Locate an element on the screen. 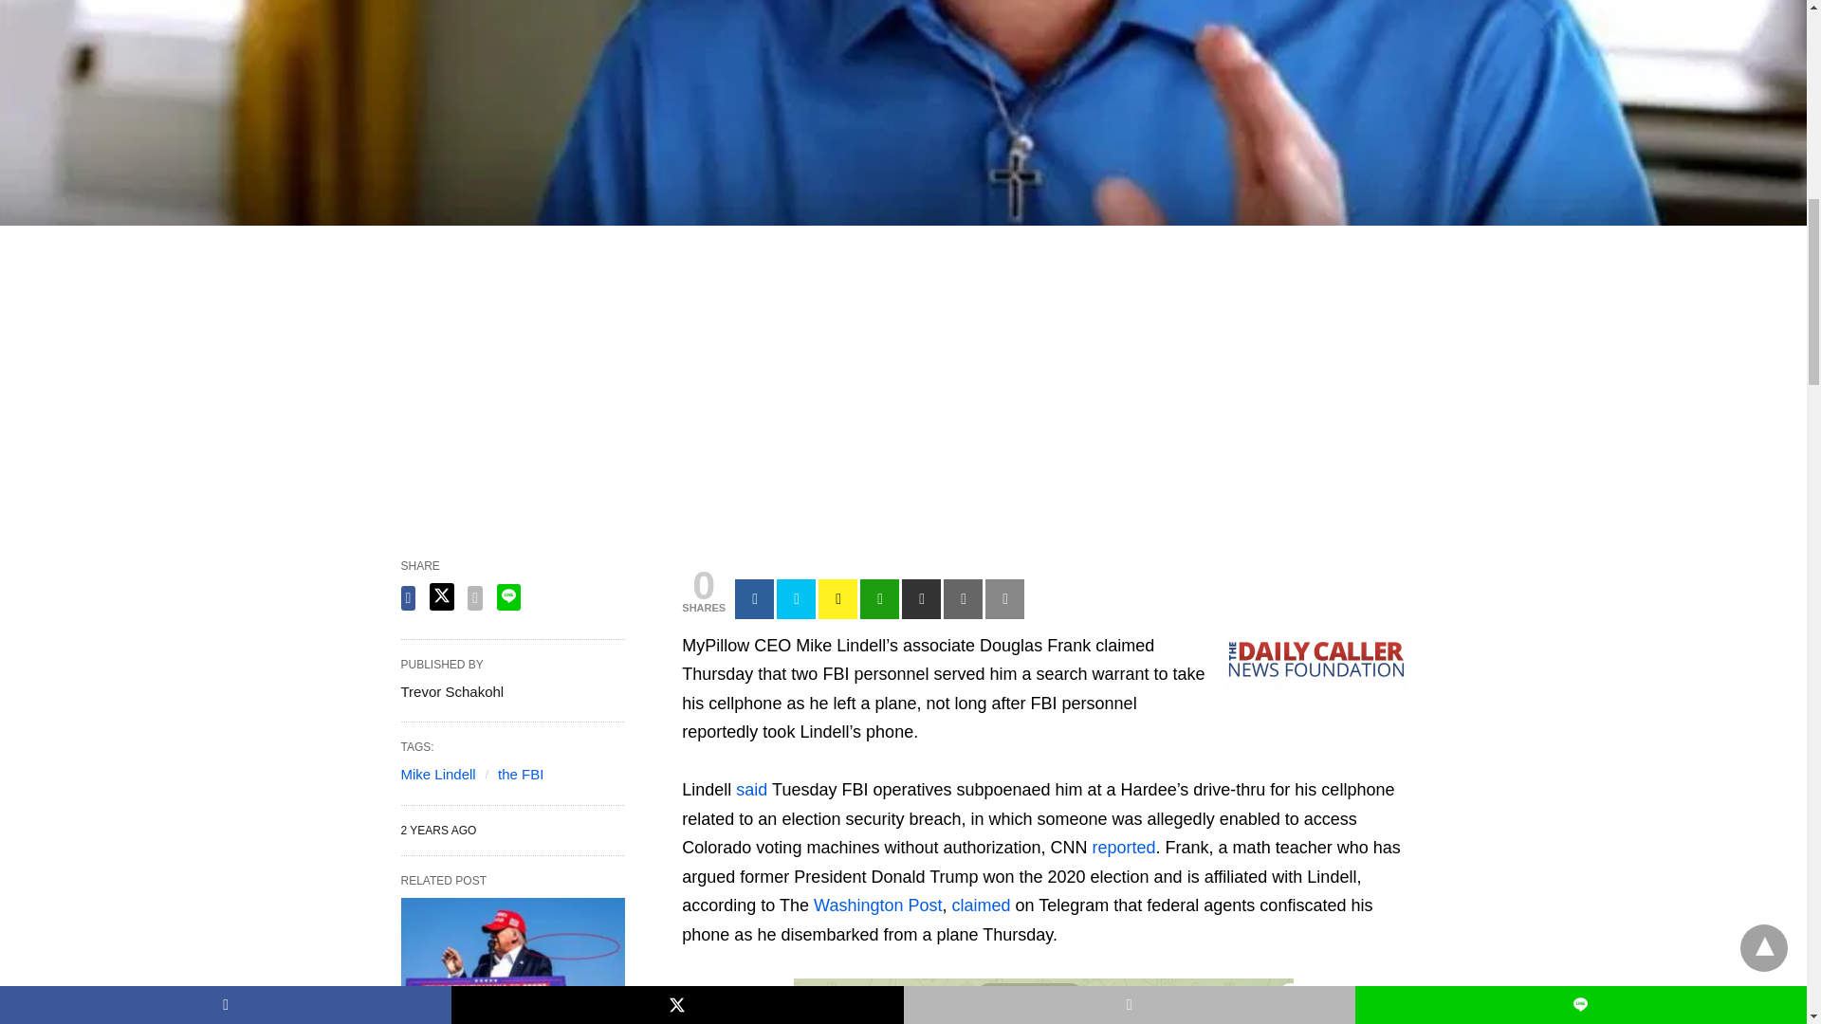 This screenshot has height=1024, width=1821. Mike Lindell is located at coordinates (438, 774).